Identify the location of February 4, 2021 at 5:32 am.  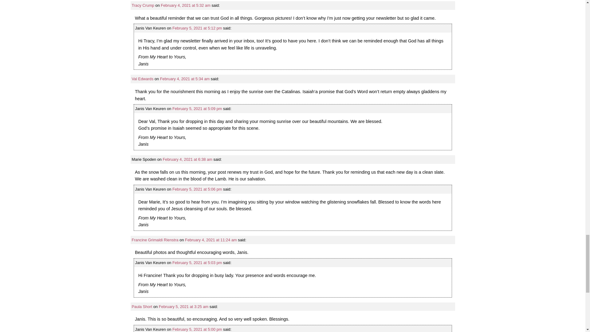
(185, 5).